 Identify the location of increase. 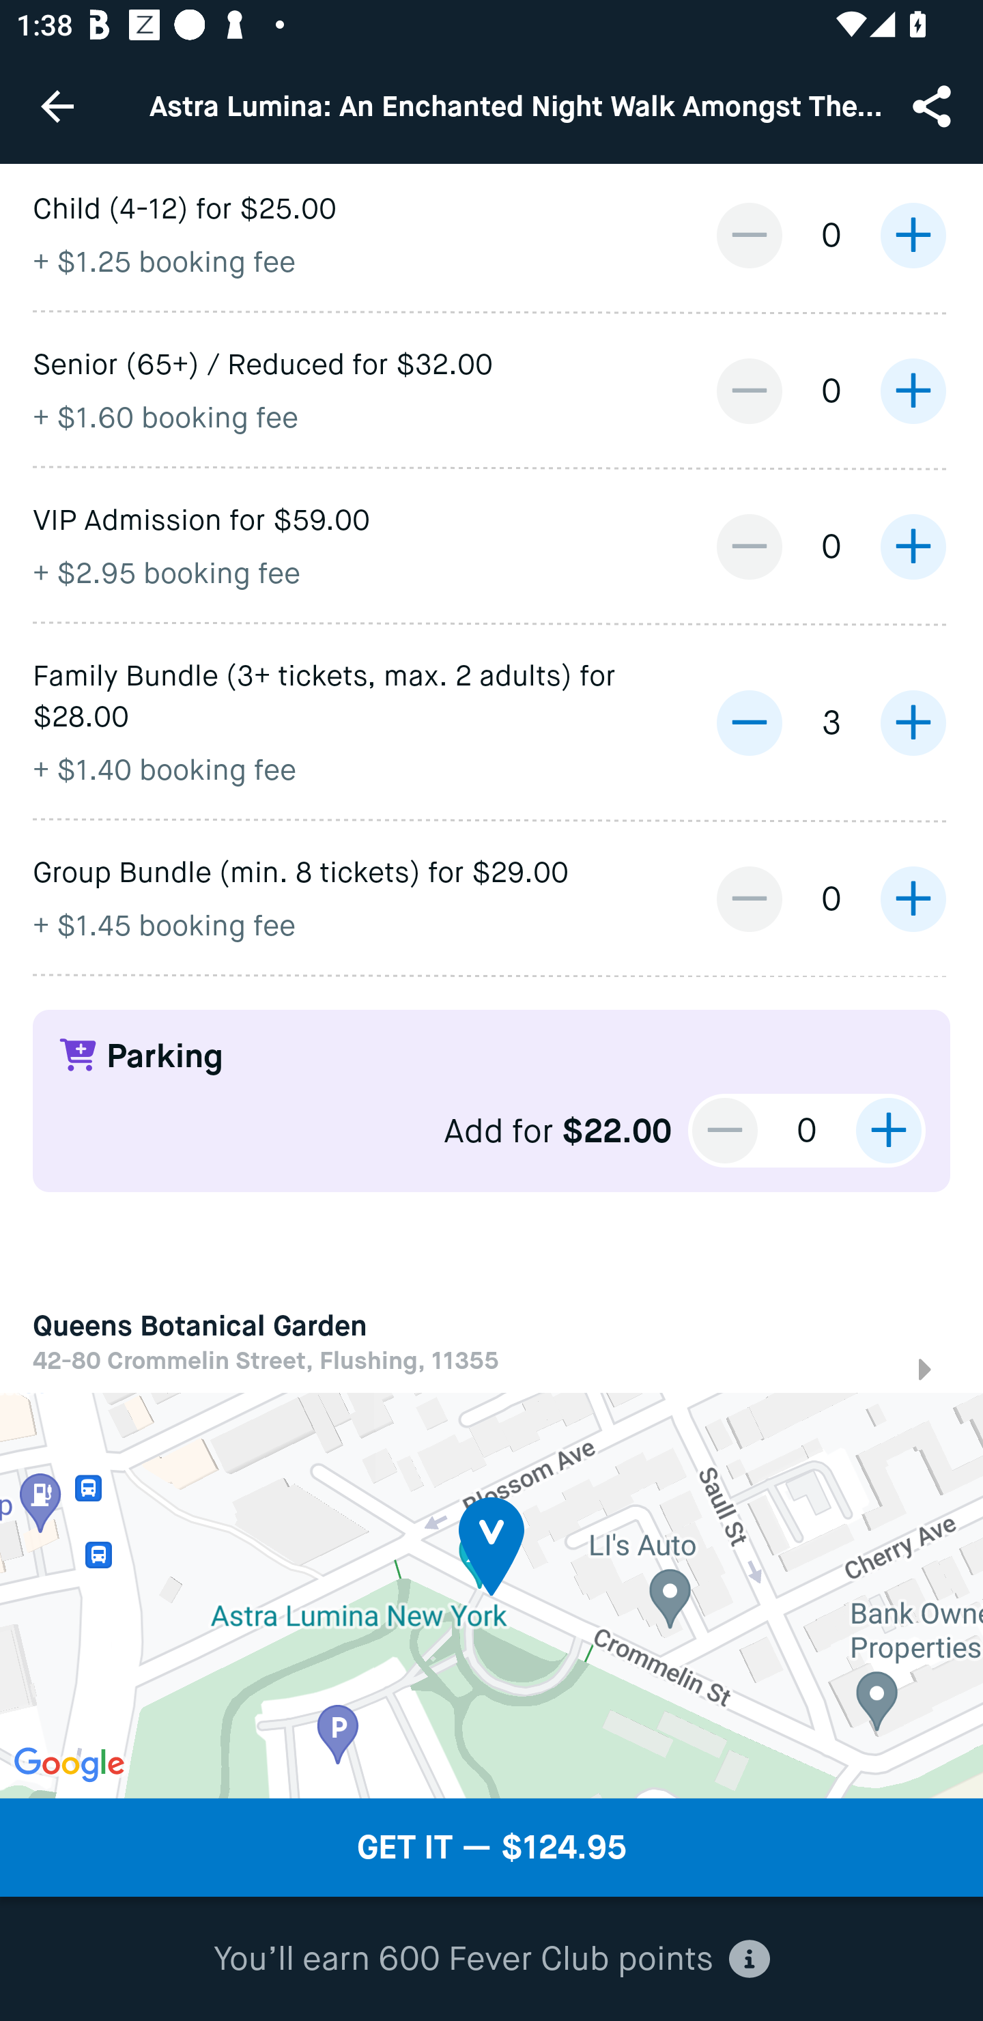
(888, 1131).